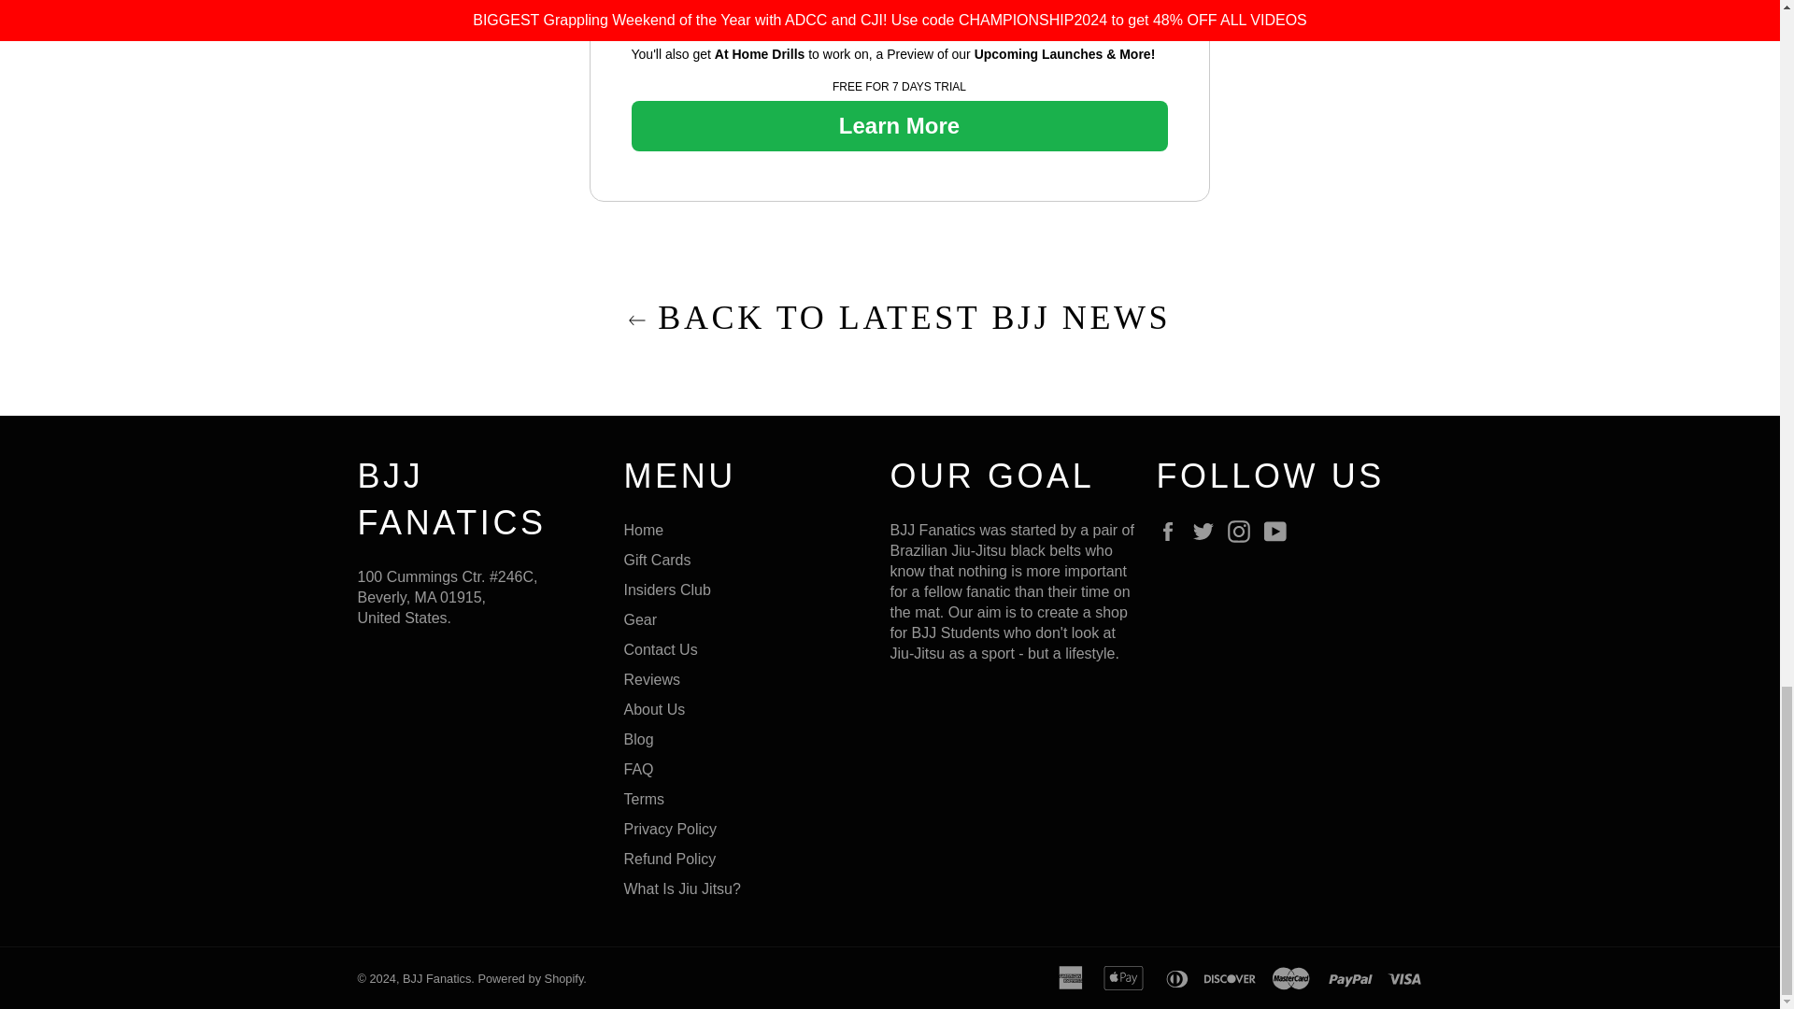 This screenshot has height=1009, width=1794. What do you see at coordinates (1280, 532) in the screenshot?
I see `BJJ Fanatics on YouTube` at bounding box center [1280, 532].